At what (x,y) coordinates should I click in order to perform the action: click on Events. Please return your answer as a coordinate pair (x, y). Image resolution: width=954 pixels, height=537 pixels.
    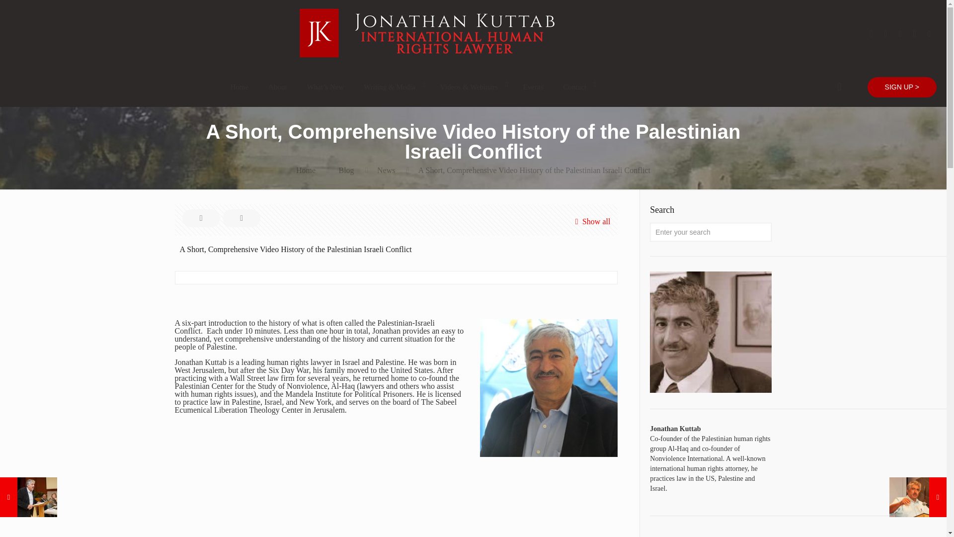
    Looking at the image, I should click on (533, 87).